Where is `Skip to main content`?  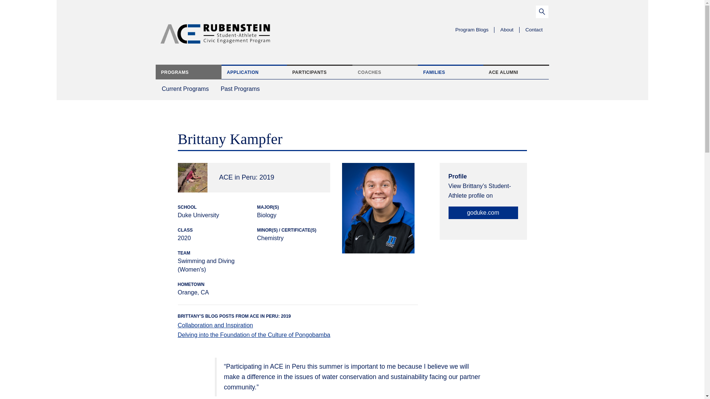
Skip to main content is located at coordinates (68, 11).